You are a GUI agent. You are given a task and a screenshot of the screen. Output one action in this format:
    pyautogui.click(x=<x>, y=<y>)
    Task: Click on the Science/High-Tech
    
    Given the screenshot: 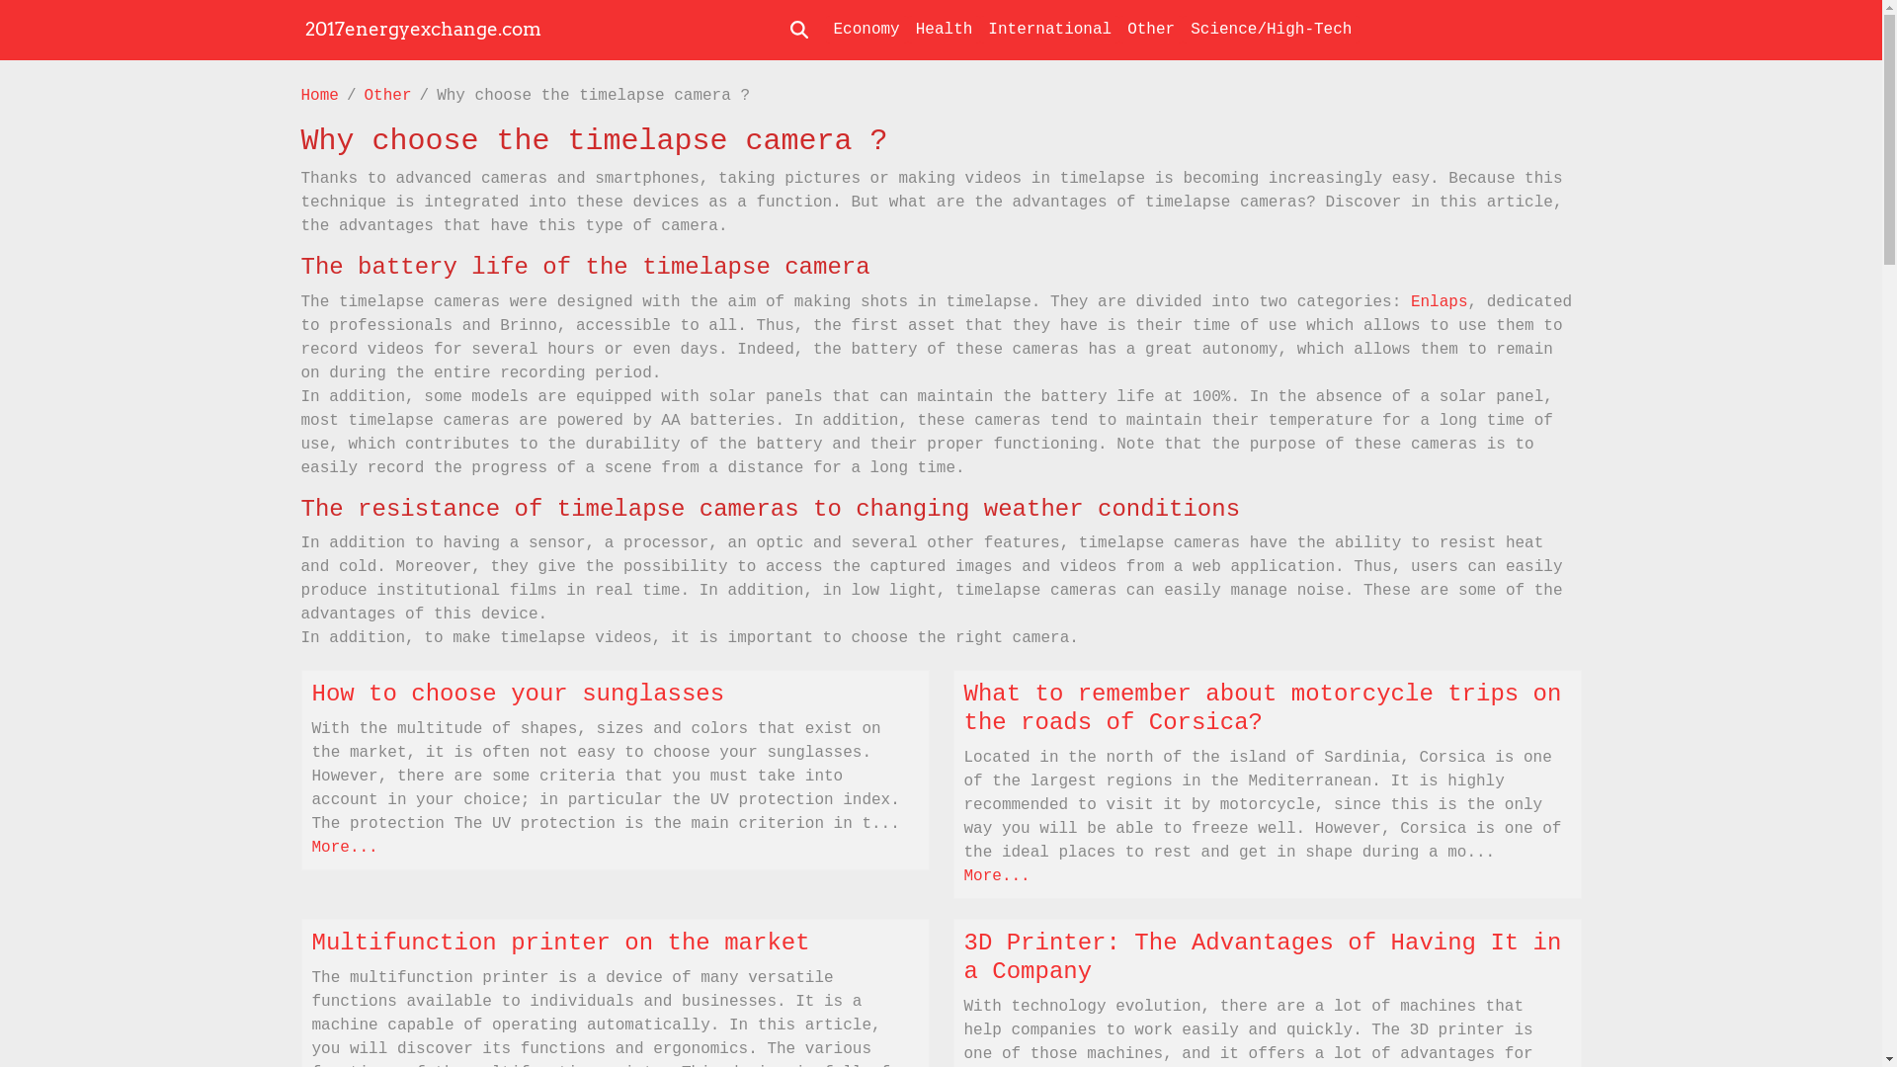 What is the action you would take?
    pyautogui.click(x=1271, y=30)
    